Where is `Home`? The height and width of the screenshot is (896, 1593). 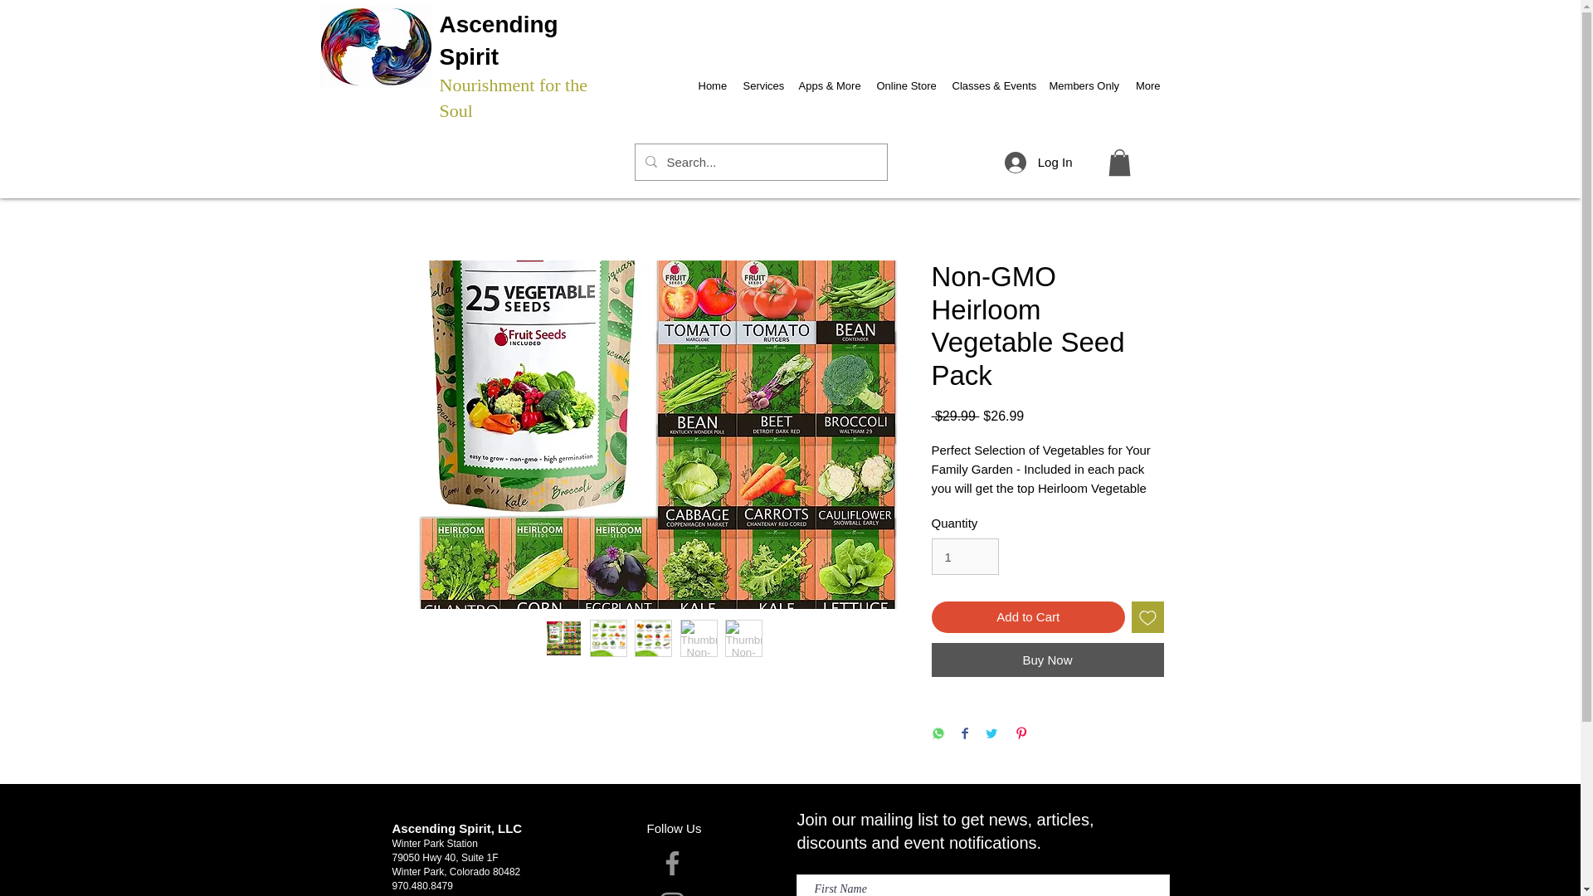
Home is located at coordinates (712, 78).